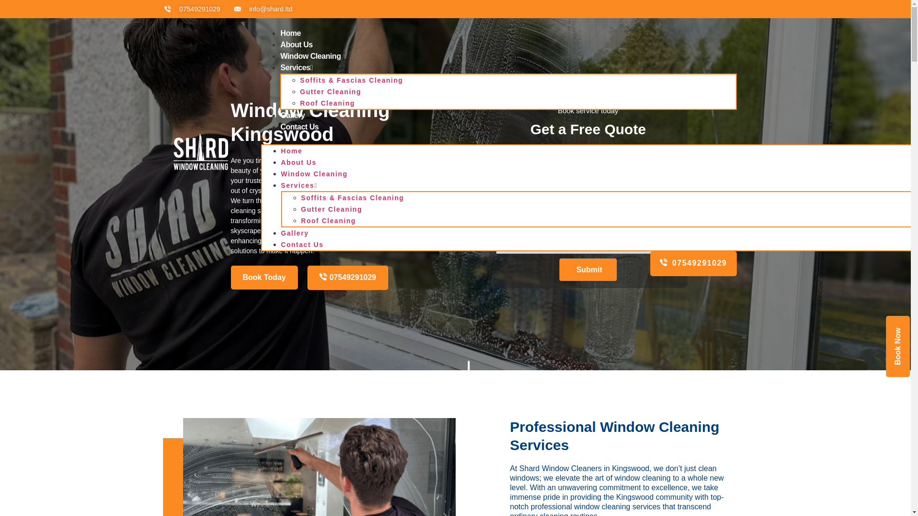 The width and height of the screenshot is (918, 516). What do you see at coordinates (191, 9) in the screenshot?
I see `07549291029` at bounding box center [191, 9].